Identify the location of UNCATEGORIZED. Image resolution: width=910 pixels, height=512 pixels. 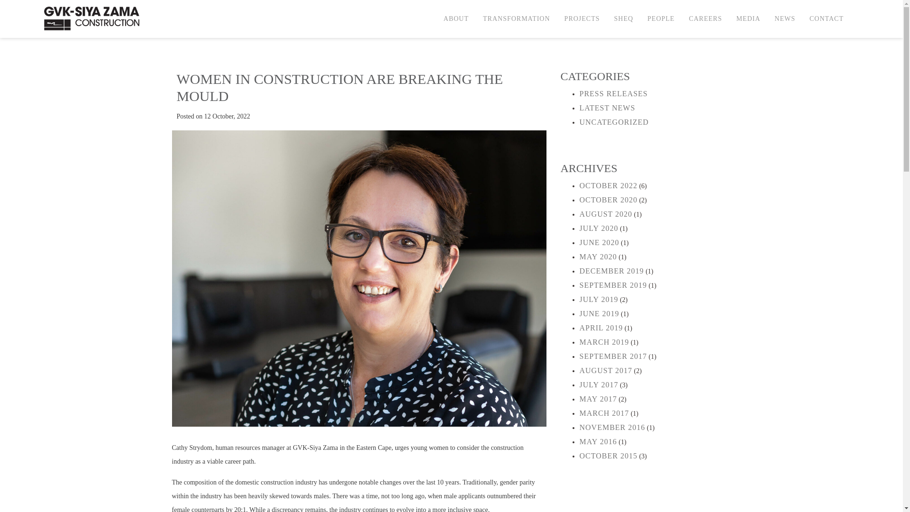
(243, 21).